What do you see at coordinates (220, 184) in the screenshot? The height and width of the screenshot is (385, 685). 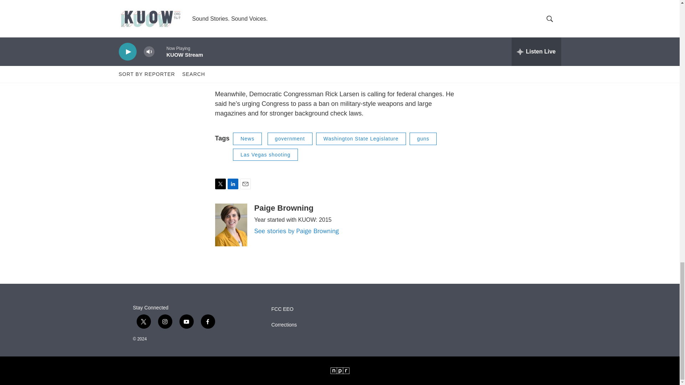 I see `Twitter` at bounding box center [220, 184].